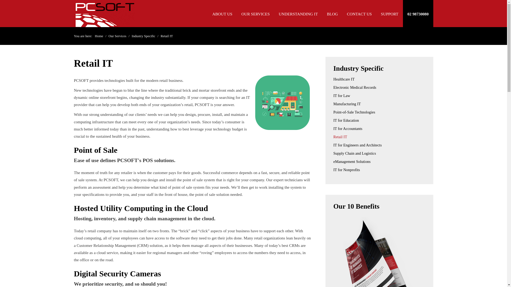 The width and height of the screenshot is (511, 287). What do you see at coordinates (256, 14) in the screenshot?
I see `OUR SERVICES` at bounding box center [256, 14].